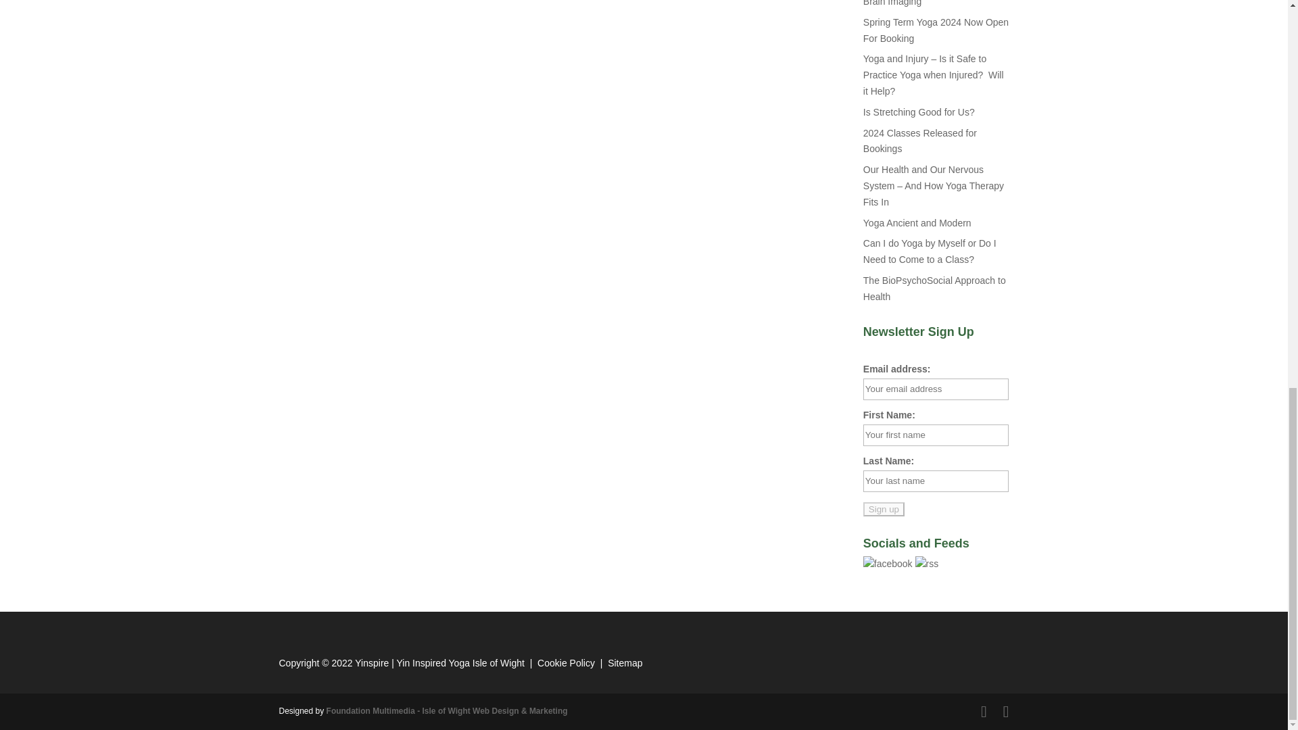 This screenshot has width=1298, height=730. I want to click on Yoga Ancient and Modern, so click(917, 223).